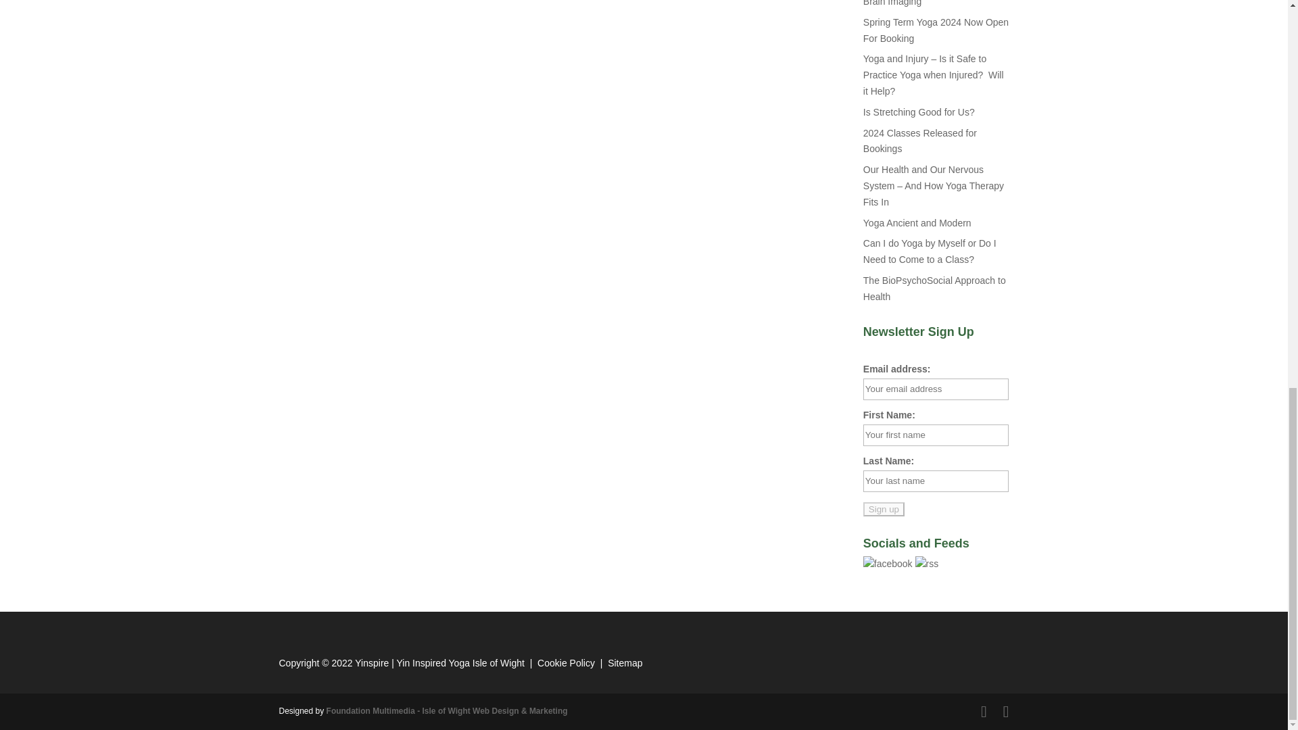 This screenshot has width=1298, height=730. I want to click on Yoga Ancient and Modern, so click(917, 223).